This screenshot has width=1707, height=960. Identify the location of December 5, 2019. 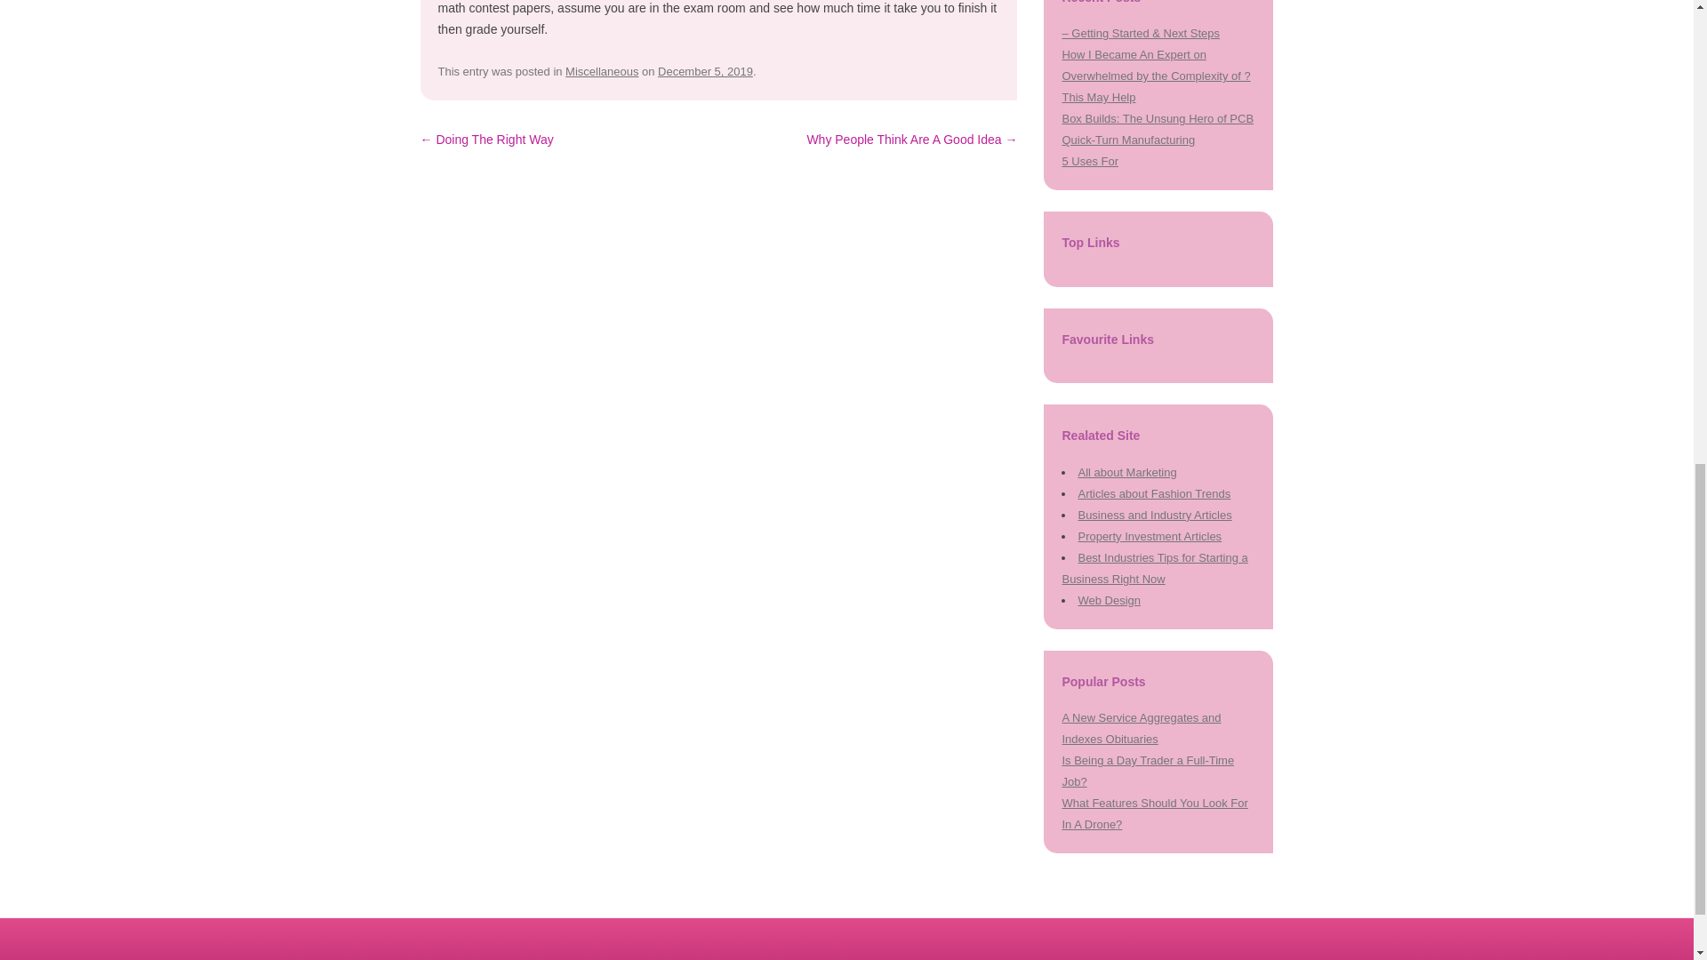
(704, 71).